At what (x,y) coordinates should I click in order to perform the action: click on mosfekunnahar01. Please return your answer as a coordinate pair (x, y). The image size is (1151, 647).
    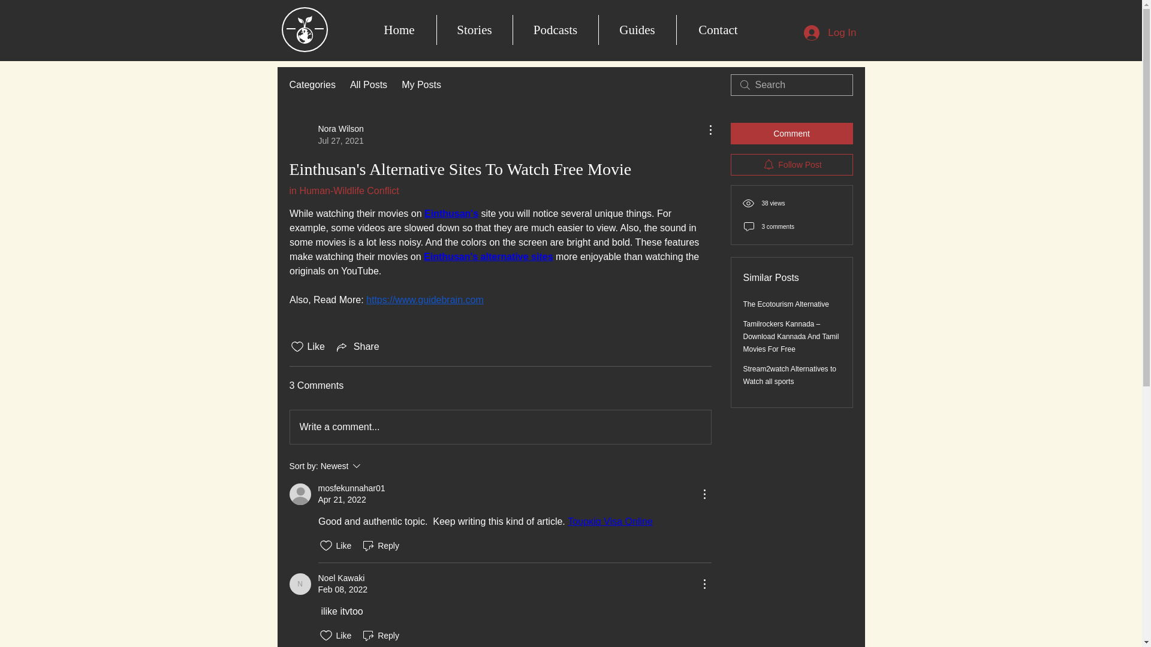
    Looking at the image, I should click on (341, 578).